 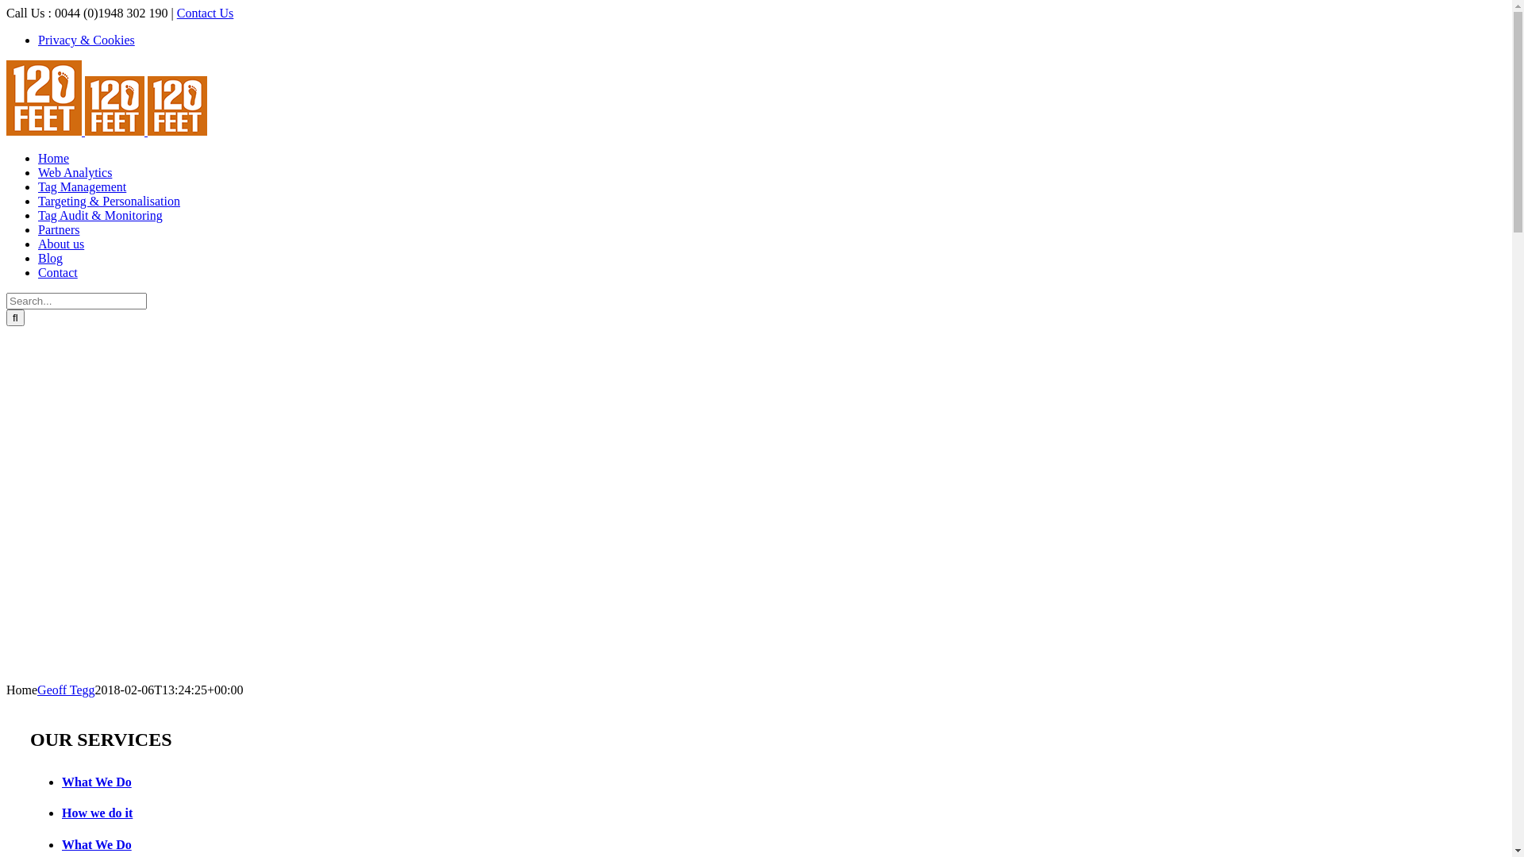 What do you see at coordinates (67, 690) in the screenshot?
I see `Geoff Tegg` at bounding box center [67, 690].